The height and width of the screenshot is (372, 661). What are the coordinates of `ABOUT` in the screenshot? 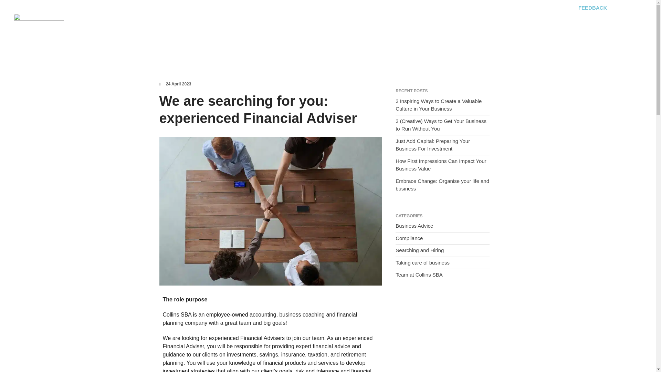 It's located at (550, 22).